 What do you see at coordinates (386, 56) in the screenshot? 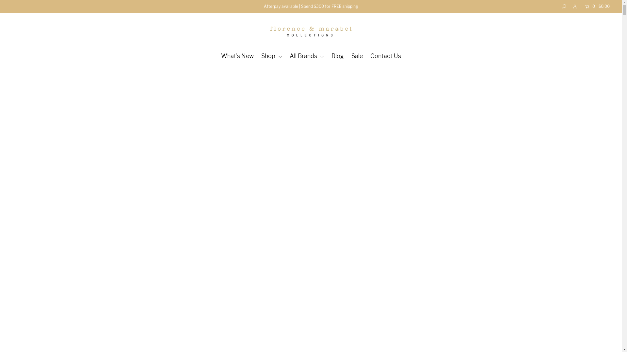
I see `Contact Us` at bounding box center [386, 56].